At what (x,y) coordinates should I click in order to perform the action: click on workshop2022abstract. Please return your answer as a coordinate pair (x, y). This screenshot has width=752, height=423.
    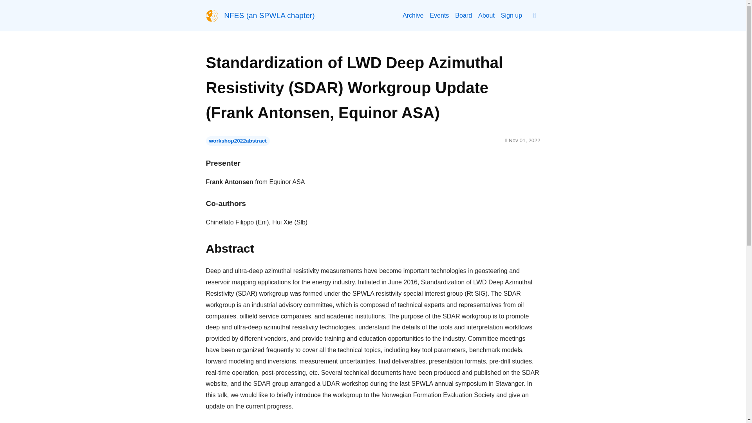
    Looking at the image, I should click on (238, 141).